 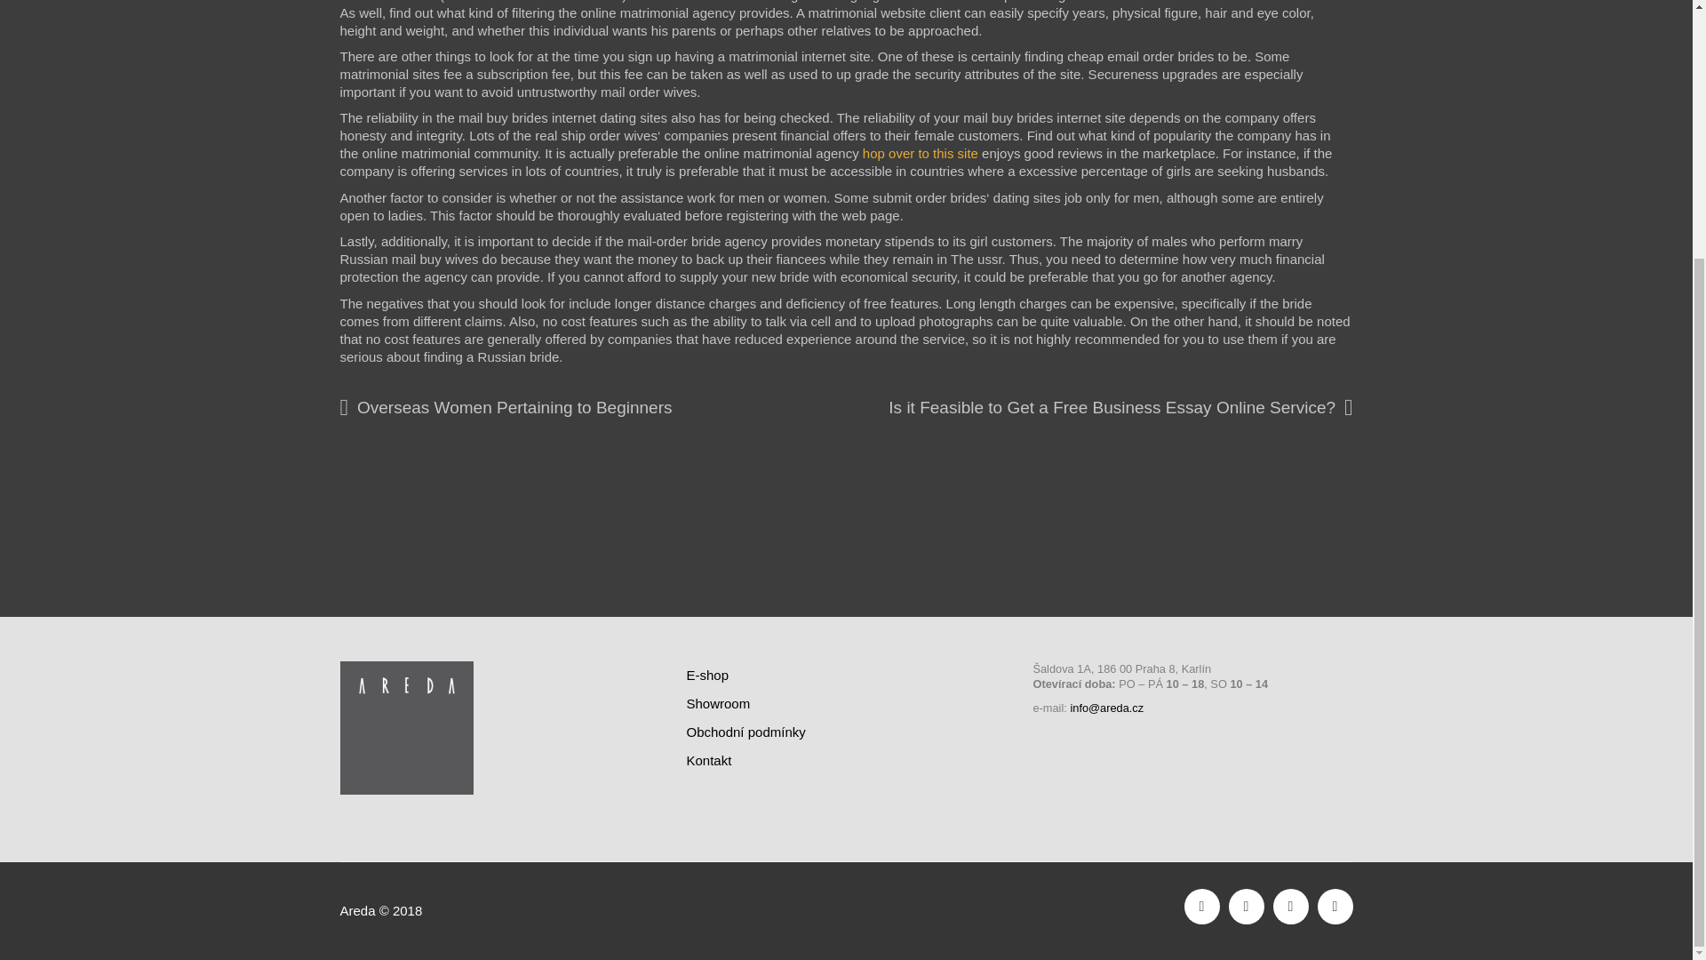 What do you see at coordinates (1201, 564) in the screenshot?
I see `Facebook` at bounding box center [1201, 564].